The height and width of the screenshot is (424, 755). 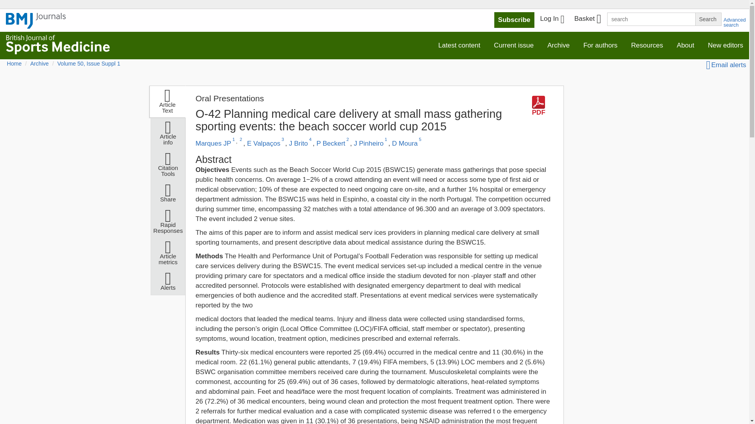 What do you see at coordinates (558, 46) in the screenshot?
I see `Archive` at bounding box center [558, 46].